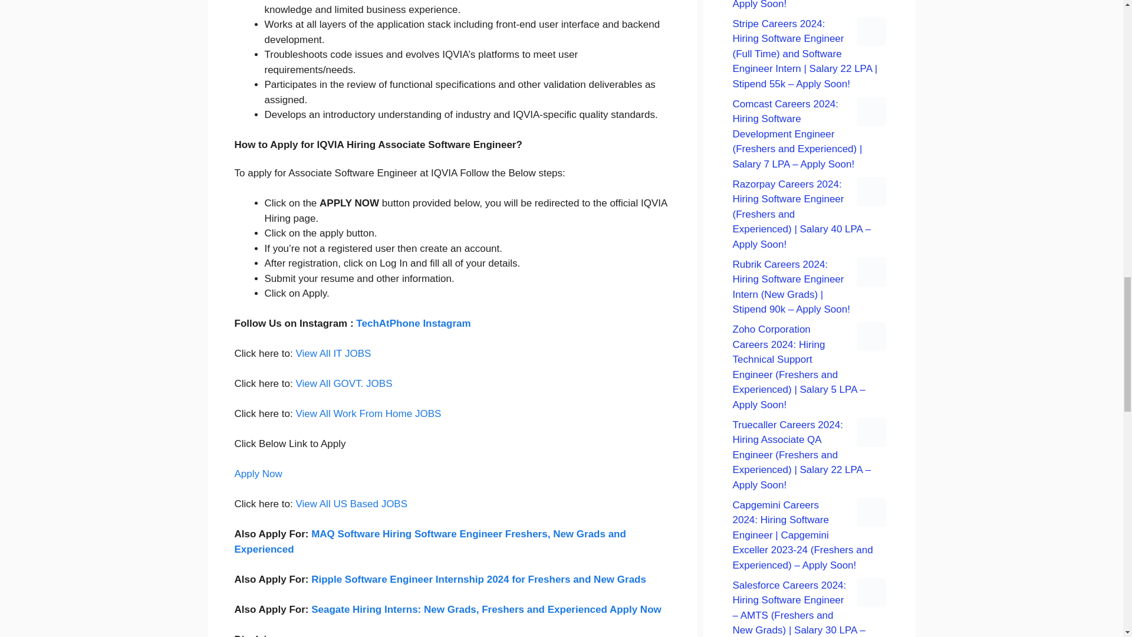 This screenshot has width=1132, height=637. I want to click on View All US Based JOBS, so click(351, 504).